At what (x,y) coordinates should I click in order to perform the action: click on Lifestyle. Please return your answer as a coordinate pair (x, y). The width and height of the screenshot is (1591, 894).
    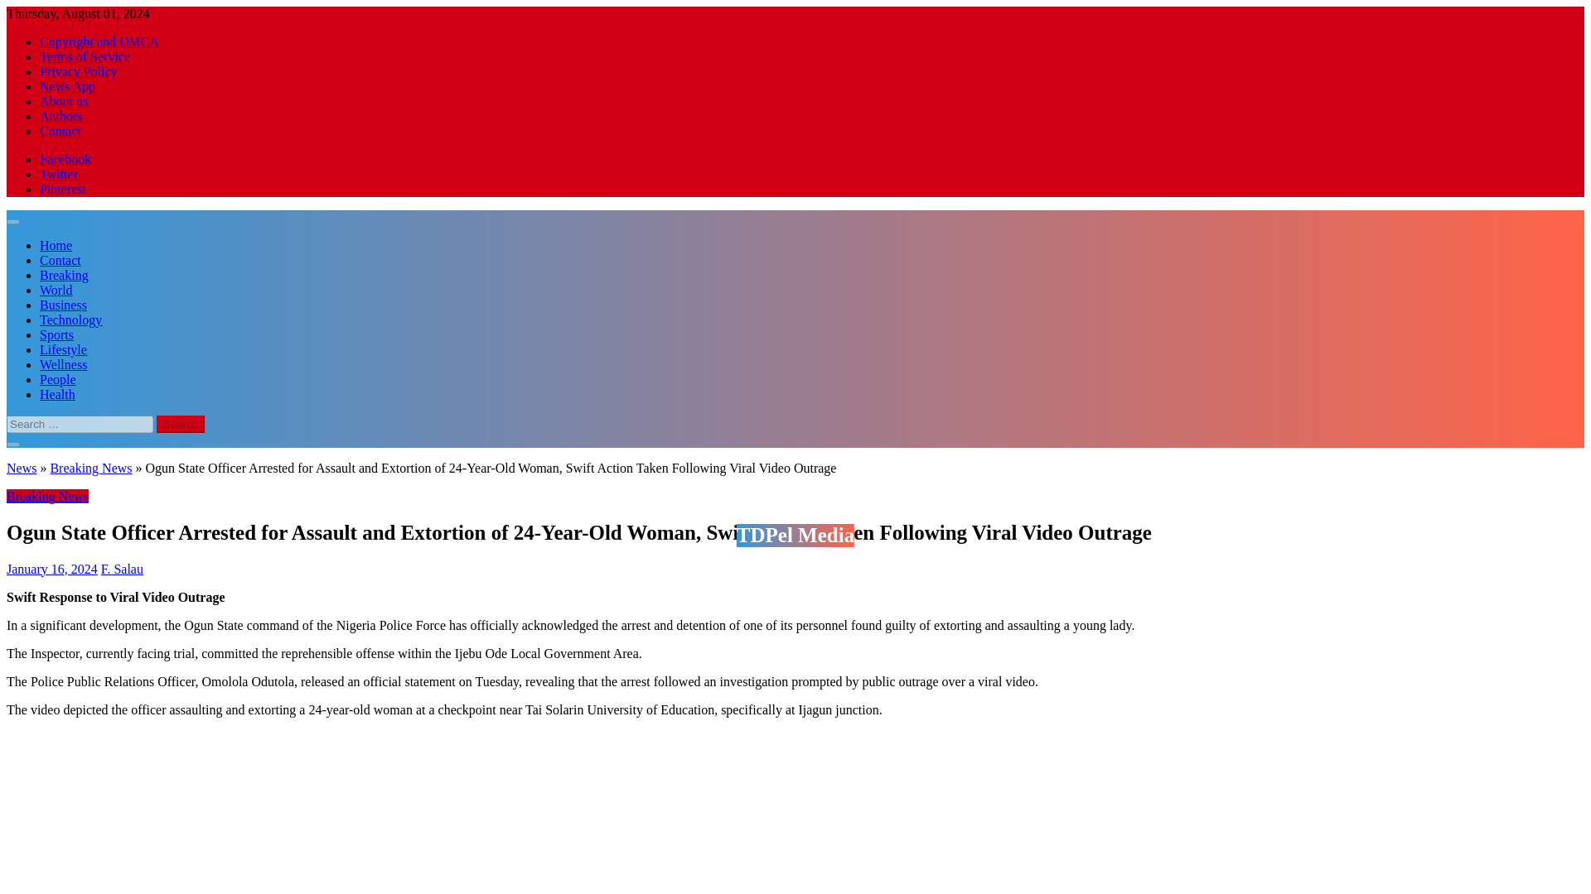
    Looking at the image, I should click on (63, 349).